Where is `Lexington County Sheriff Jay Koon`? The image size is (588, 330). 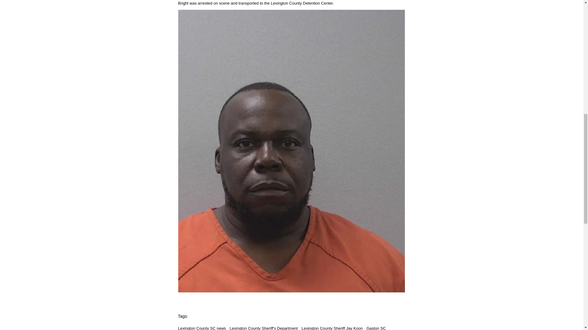 Lexington County Sheriff Jay Koon is located at coordinates (332, 328).